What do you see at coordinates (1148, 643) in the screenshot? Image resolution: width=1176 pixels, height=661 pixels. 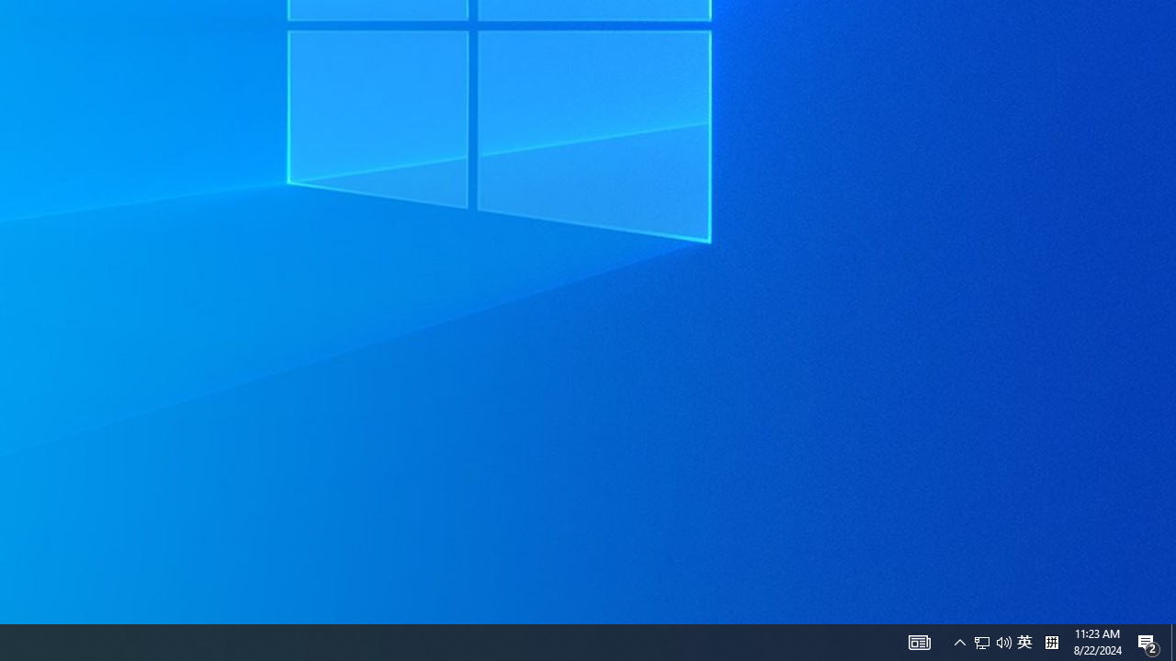 I see `User Promoted Notification Area` at bounding box center [1148, 643].